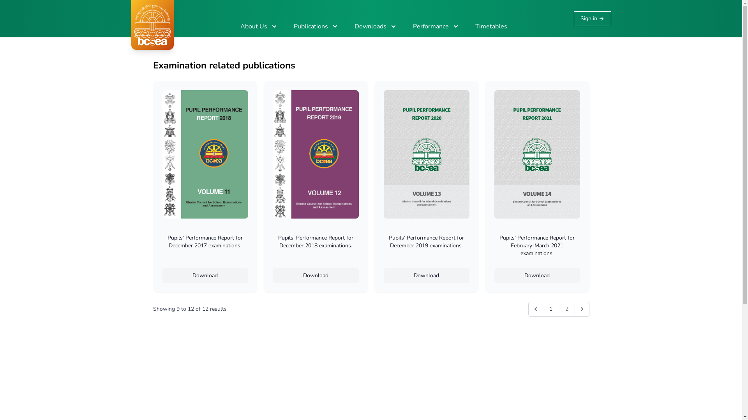 The width and height of the screenshot is (748, 420). I want to click on Sign in, so click(592, 19).